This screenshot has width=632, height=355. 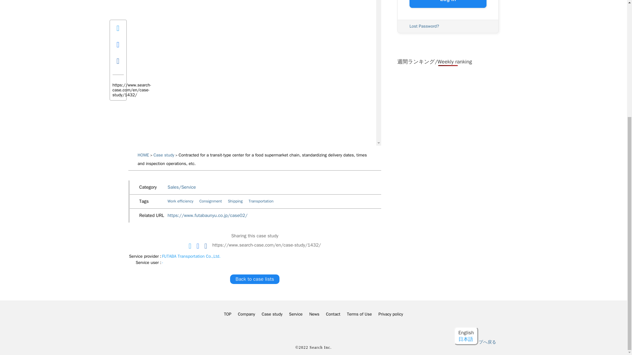 What do you see at coordinates (465, 168) in the screenshot?
I see `Japanese` at bounding box center [465, 168].